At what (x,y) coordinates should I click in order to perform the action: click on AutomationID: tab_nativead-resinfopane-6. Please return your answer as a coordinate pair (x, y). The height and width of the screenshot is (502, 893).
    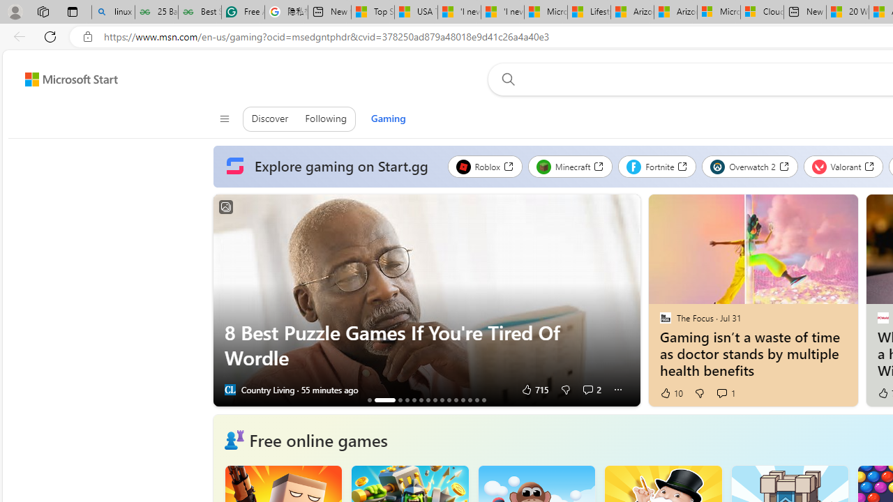
    Looking at the image, I should click on (421, 400).